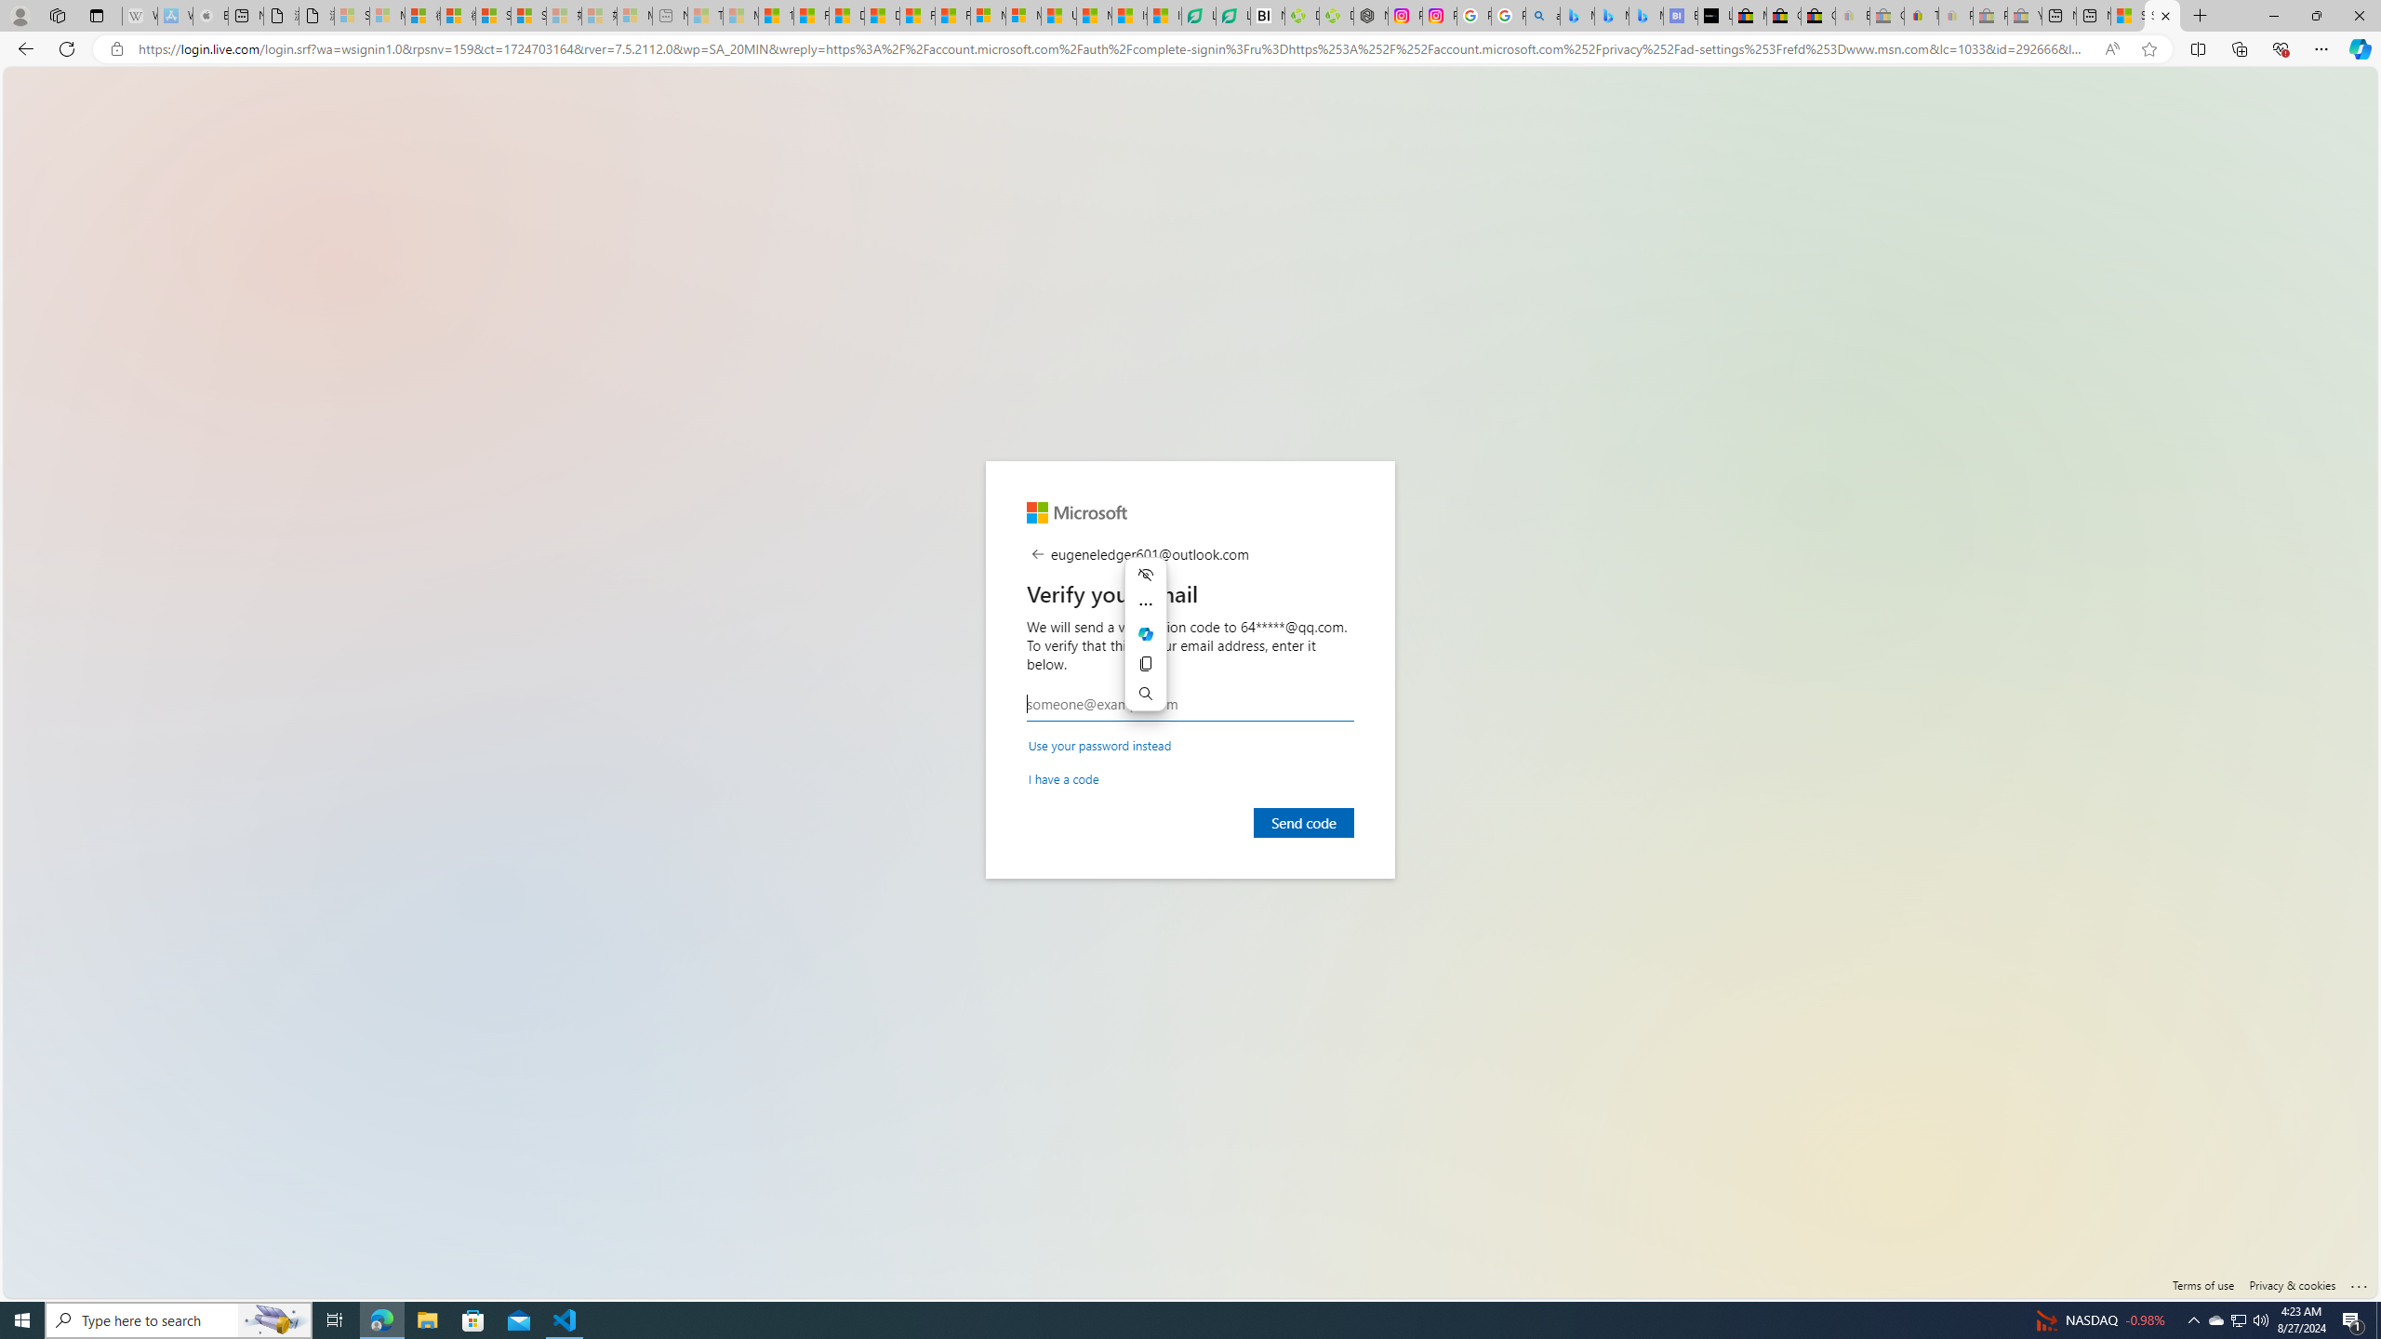 The image size is (2381, 1339). Describe the element at coordinates (1146, 664) in the screenshot. I see `Copy` at that location.